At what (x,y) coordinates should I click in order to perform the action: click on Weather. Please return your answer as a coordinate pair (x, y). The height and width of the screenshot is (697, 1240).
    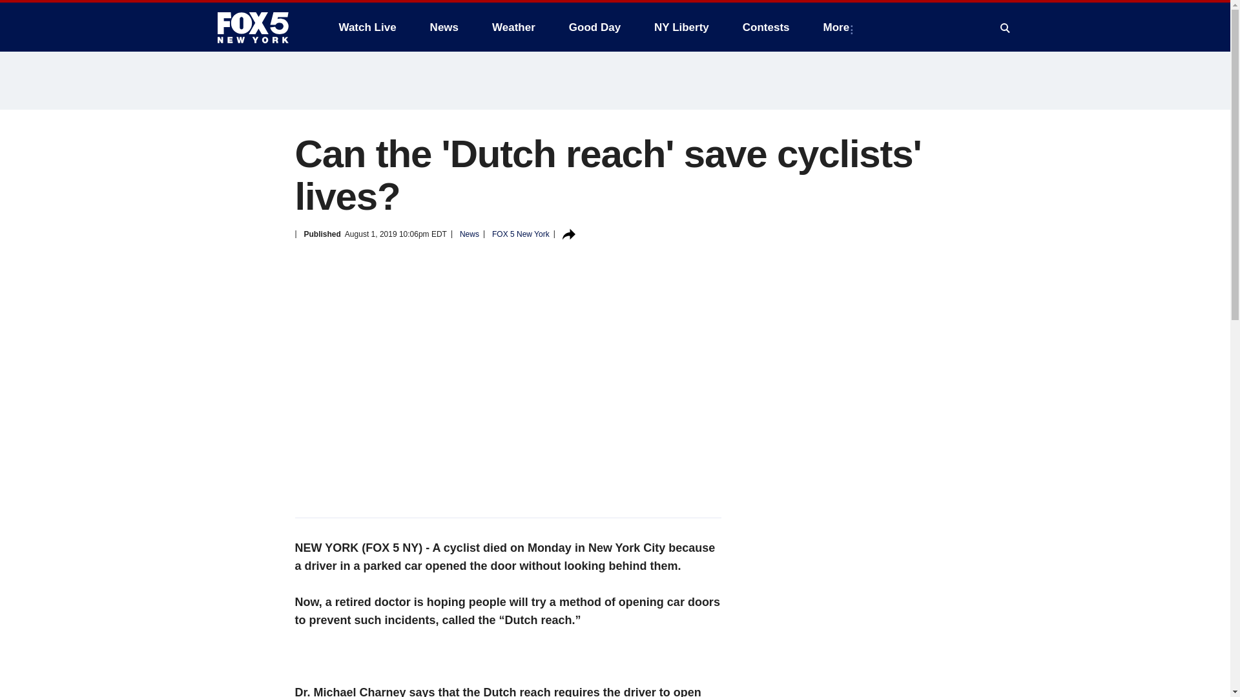
    Looking at the image, I should click on (513, 27).